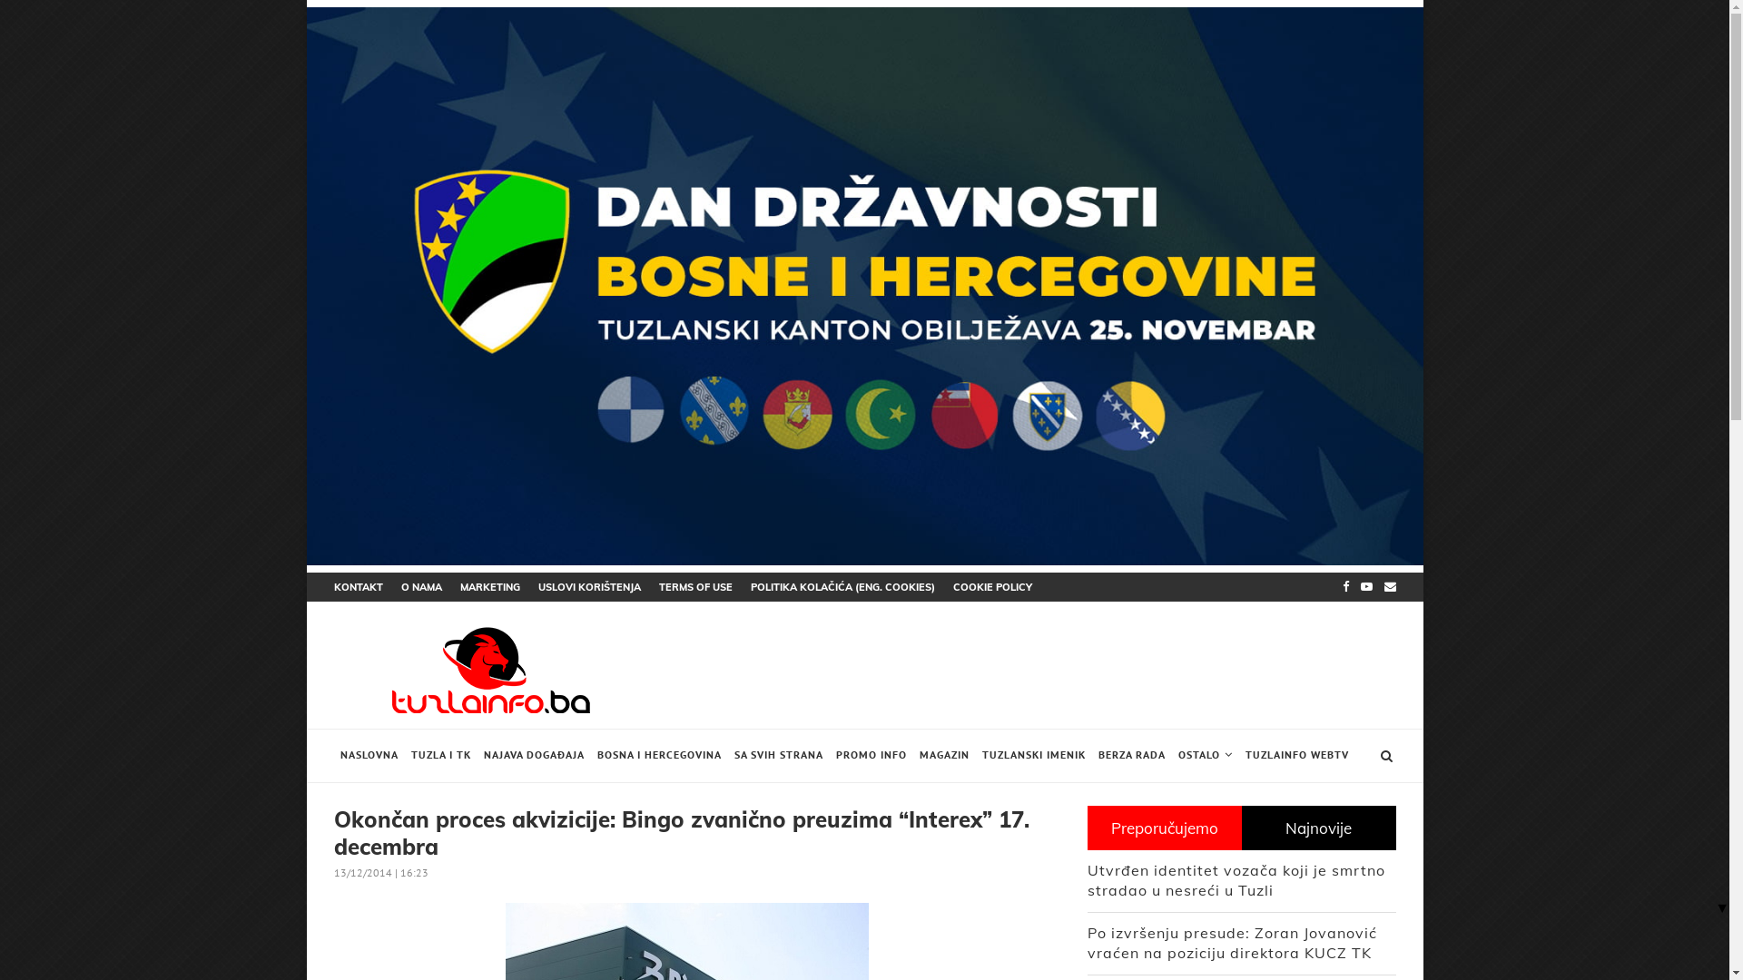 The image size is (1743, 980). Describe the element at coordinates (1205, 756) in the screenshot. I see `OSTALO` at that location.